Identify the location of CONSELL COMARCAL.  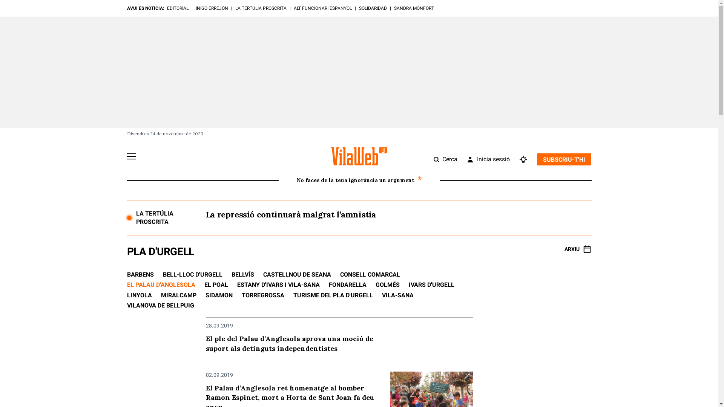
(370, 274).